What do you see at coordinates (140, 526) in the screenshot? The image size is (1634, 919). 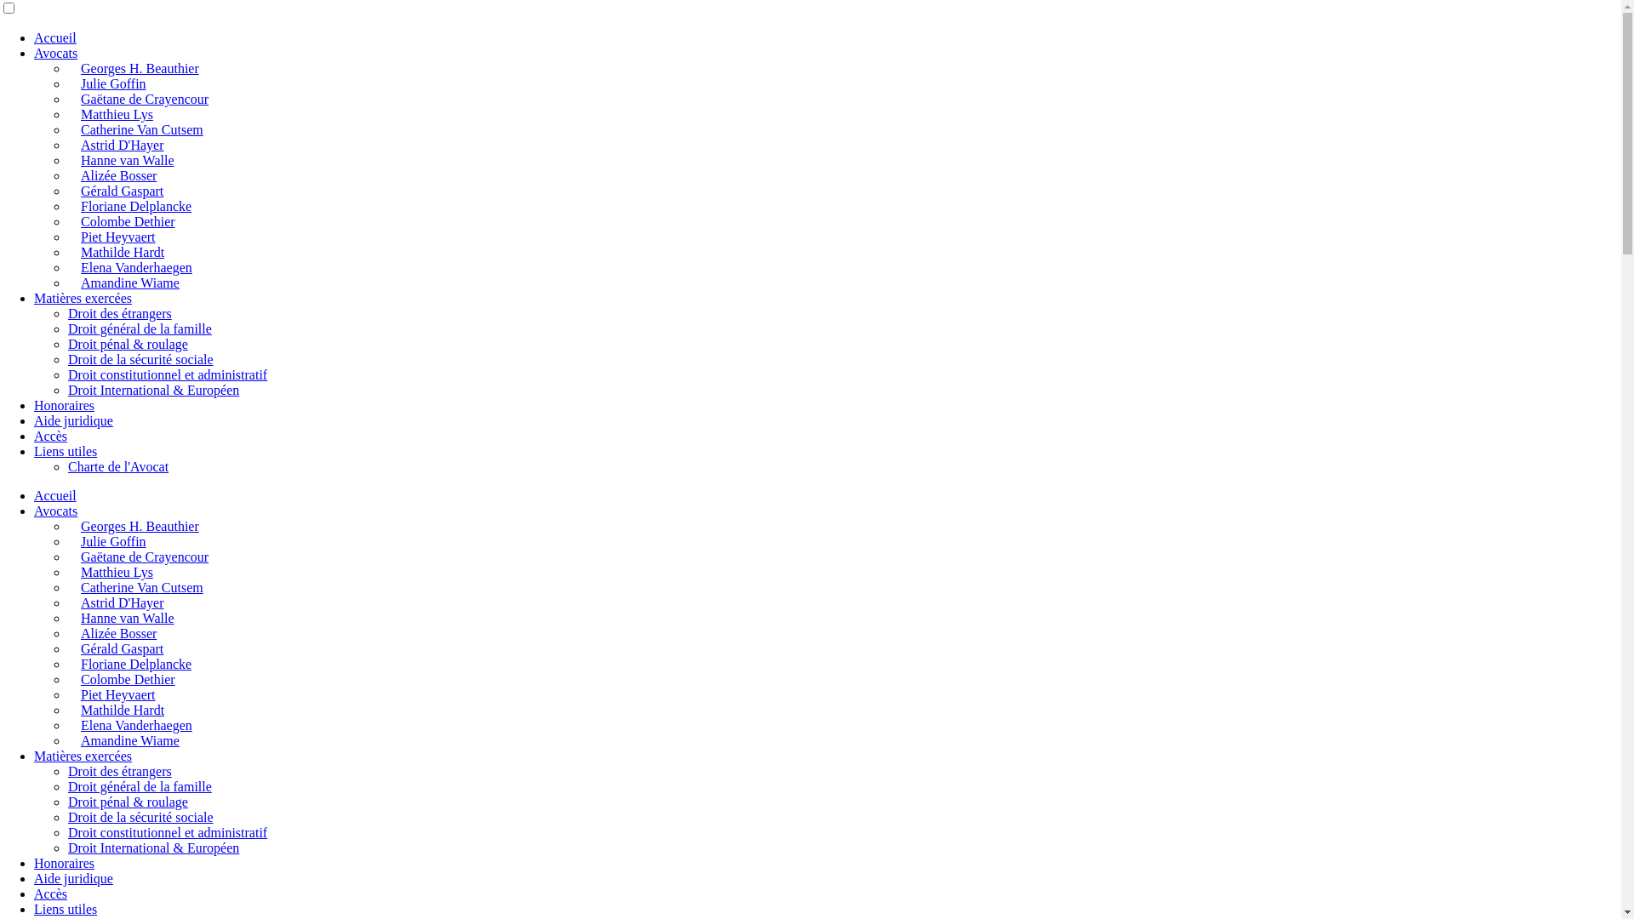 I see `Georges H. Beauthier` at bounding box center [140, 526].